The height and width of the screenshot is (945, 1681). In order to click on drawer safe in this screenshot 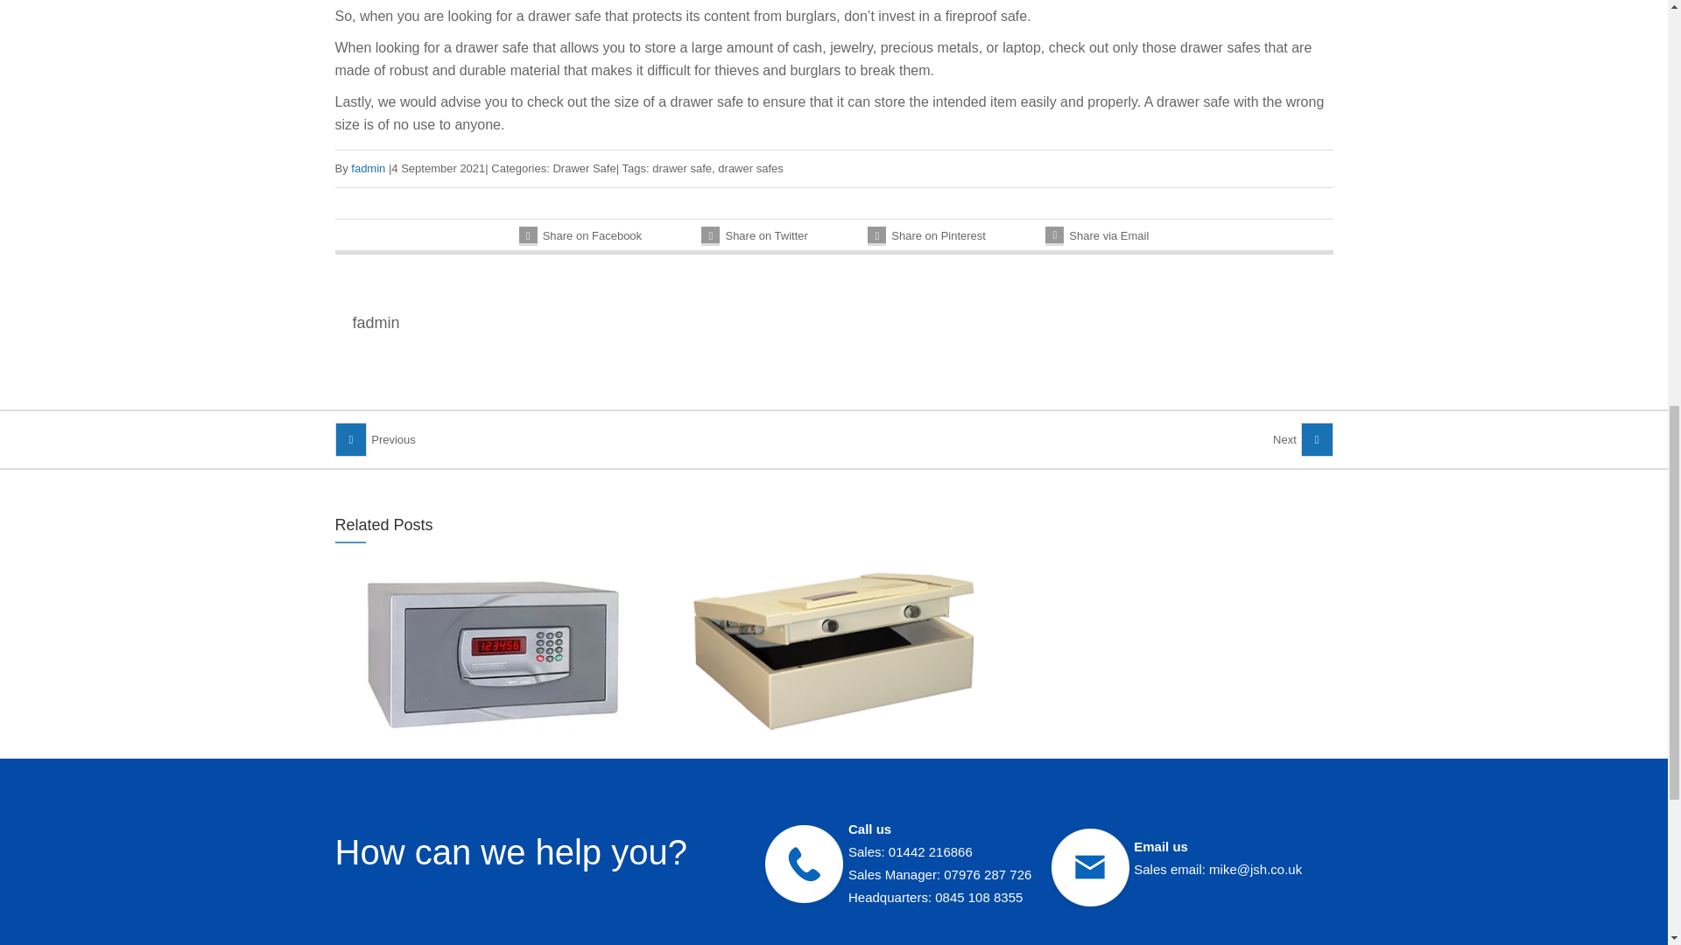, I will do `click(681, 168)`.